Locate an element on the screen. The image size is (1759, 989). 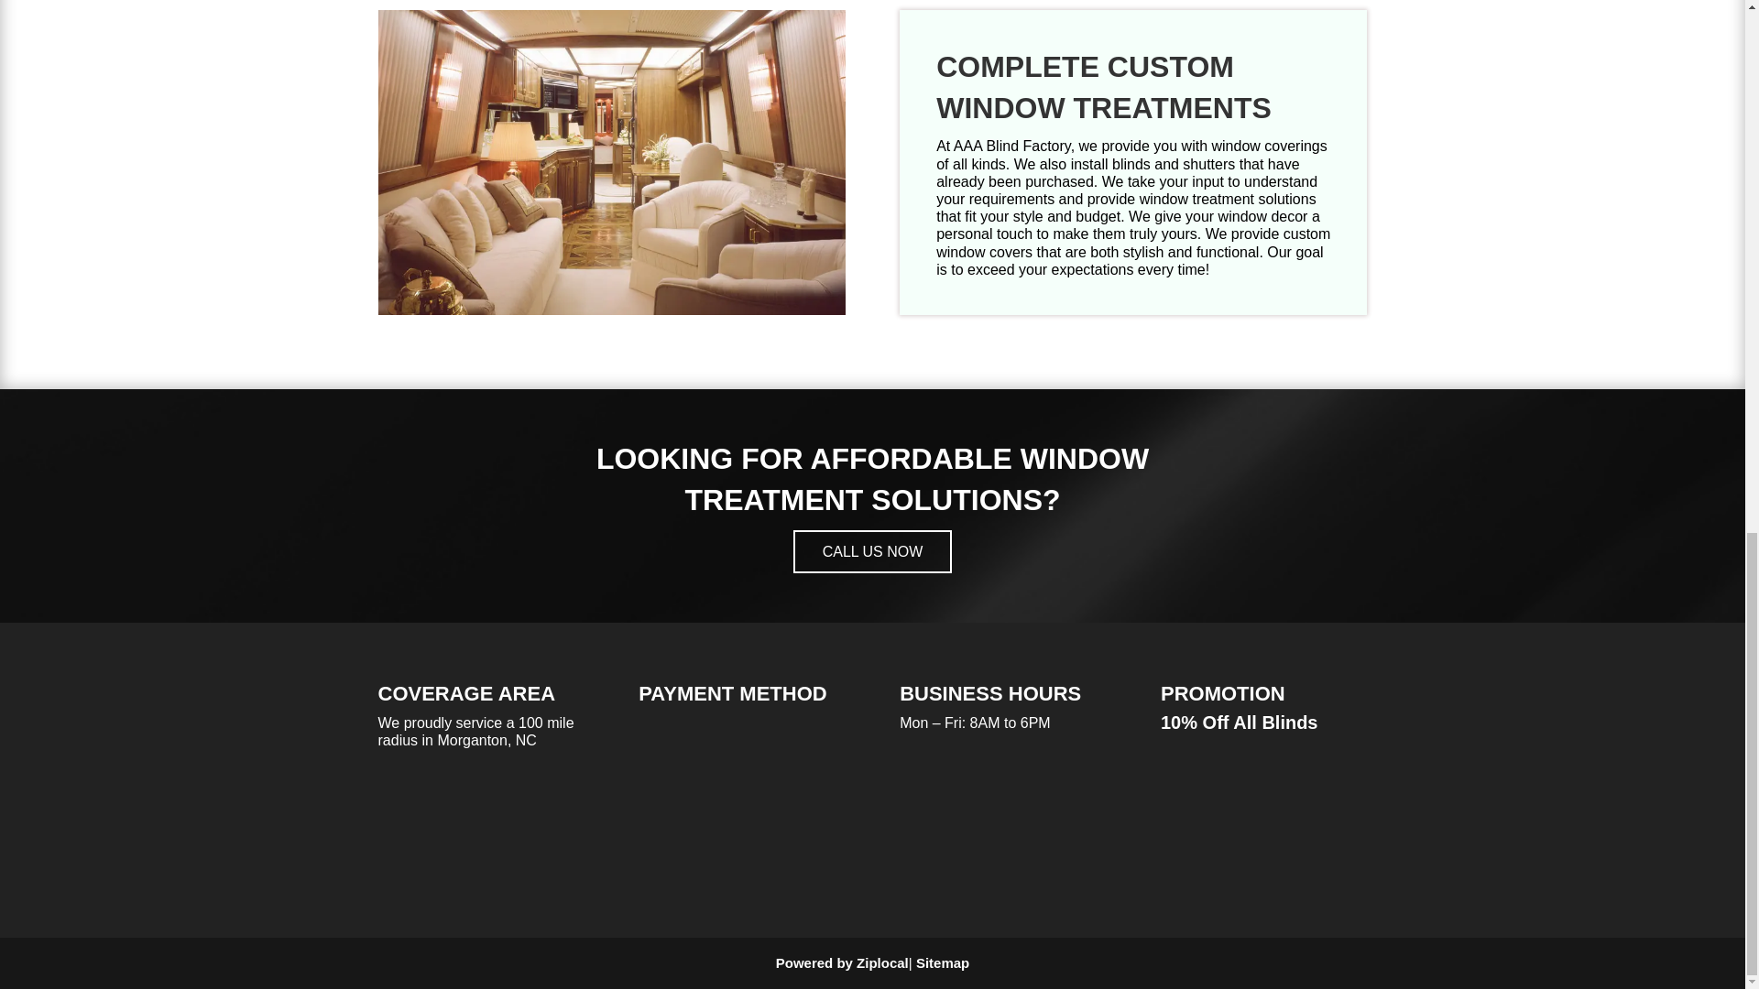
Sitemap is located at coordinates (942, 962).